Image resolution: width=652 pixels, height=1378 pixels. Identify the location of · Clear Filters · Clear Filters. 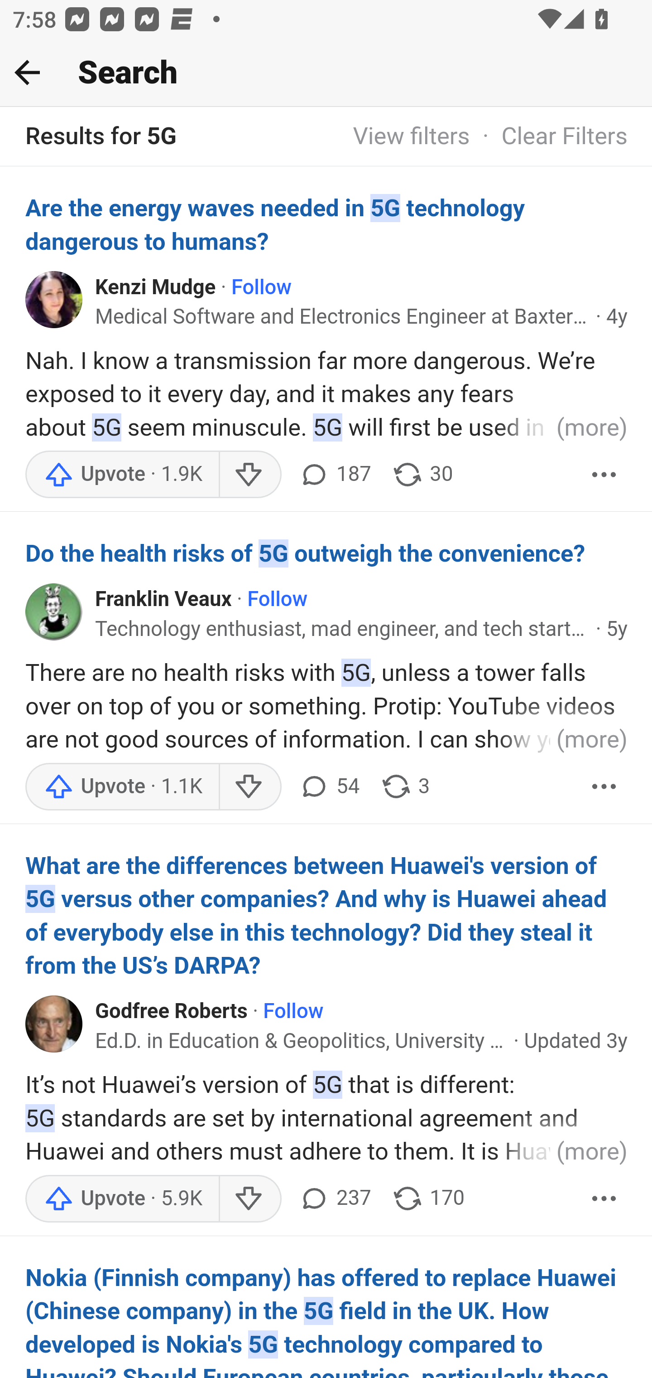
(549, 137).